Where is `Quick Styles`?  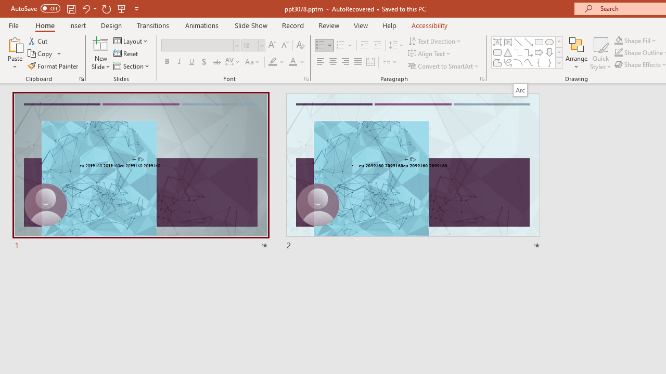
Quick Styles is located at coordinates (600, 53).